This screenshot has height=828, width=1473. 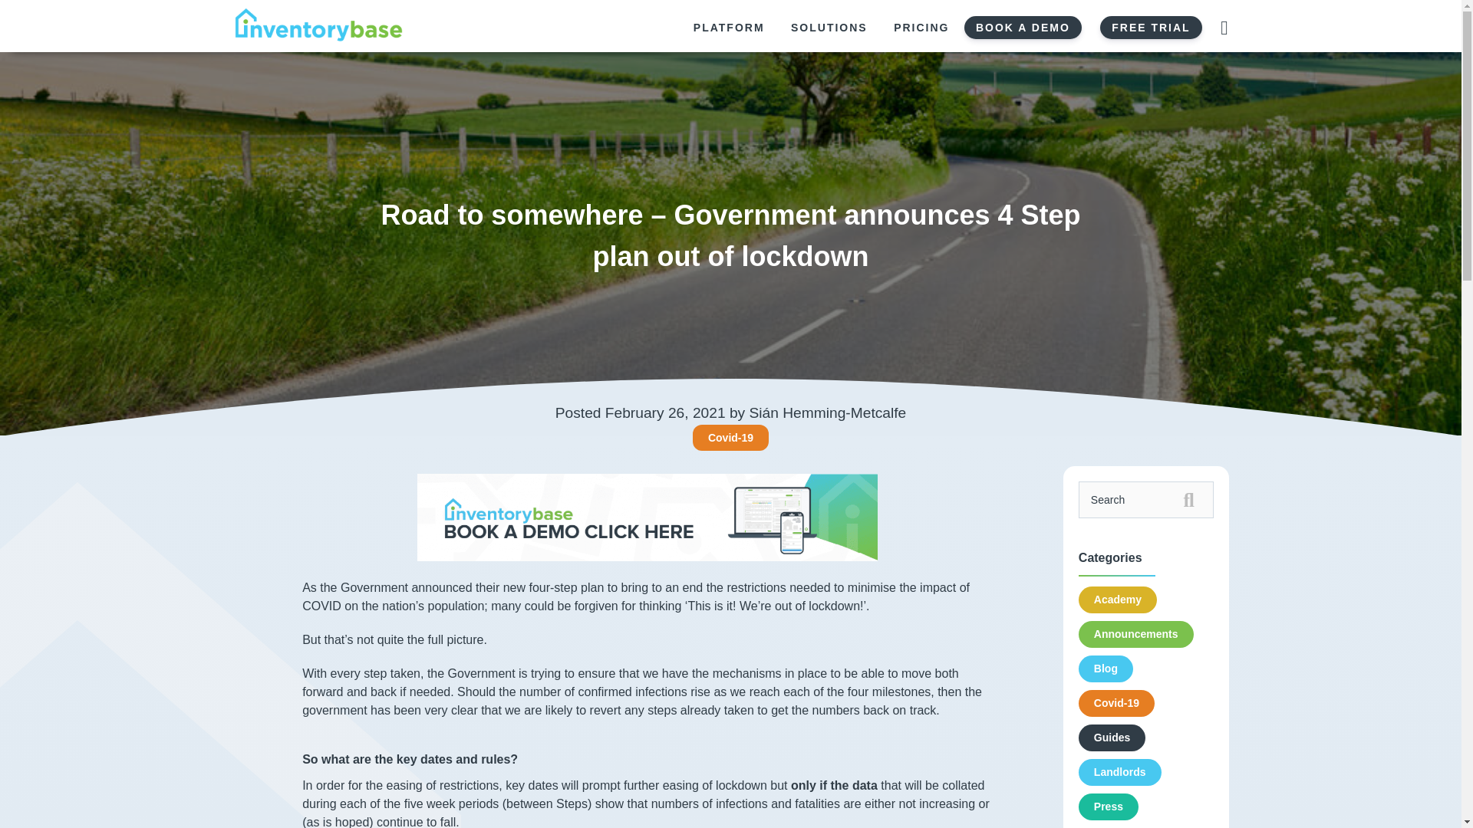 What do you see at coordinates (729, 28) in the screenshot?
I see `PLATFORM` at bounding box center [729, 28].